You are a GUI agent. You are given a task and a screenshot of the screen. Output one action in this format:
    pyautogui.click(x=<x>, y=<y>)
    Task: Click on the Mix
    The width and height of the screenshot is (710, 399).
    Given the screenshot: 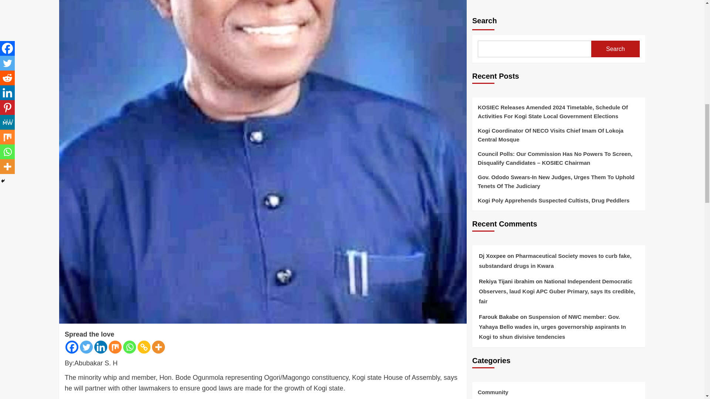 What is the action you would take?
    pyautogui.click(x=115, y=347)
    